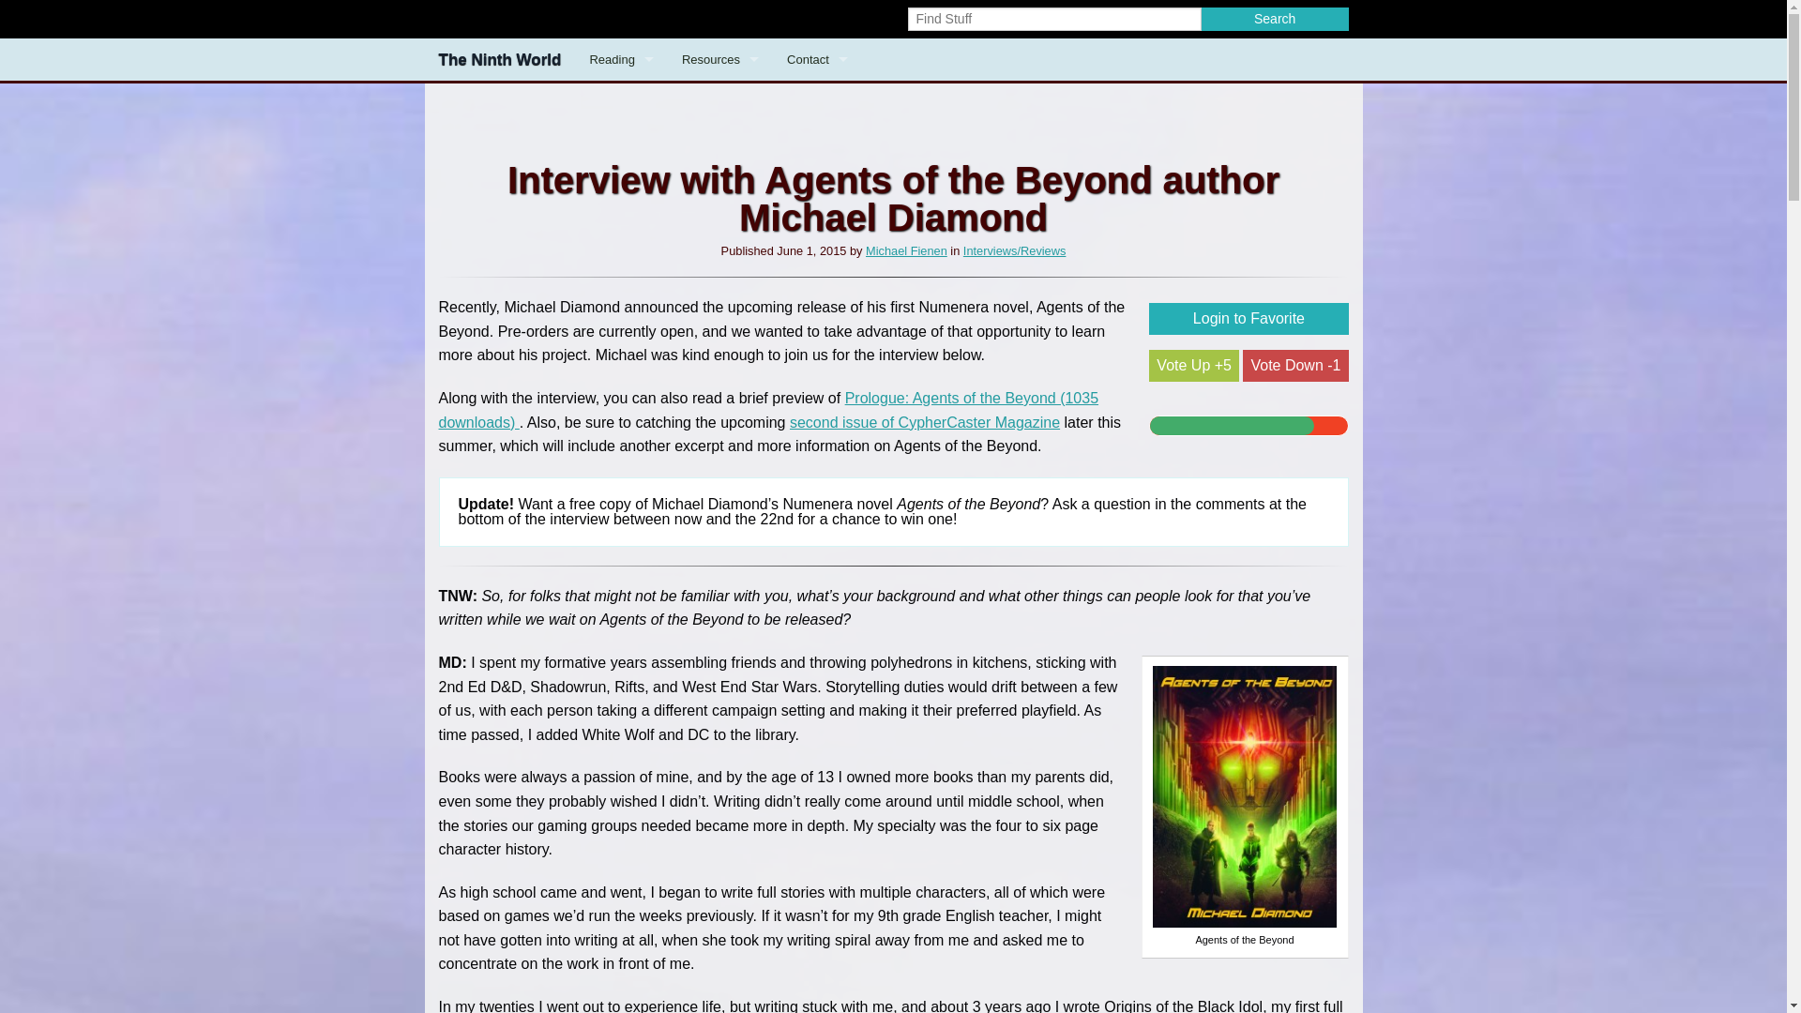 Image resolution: width=1801 pixels, height=1013 pixels. Describe the element at coordinates (499, 60) in the screenshot. I see `second issue of CypherCaster Magazine` at that location.